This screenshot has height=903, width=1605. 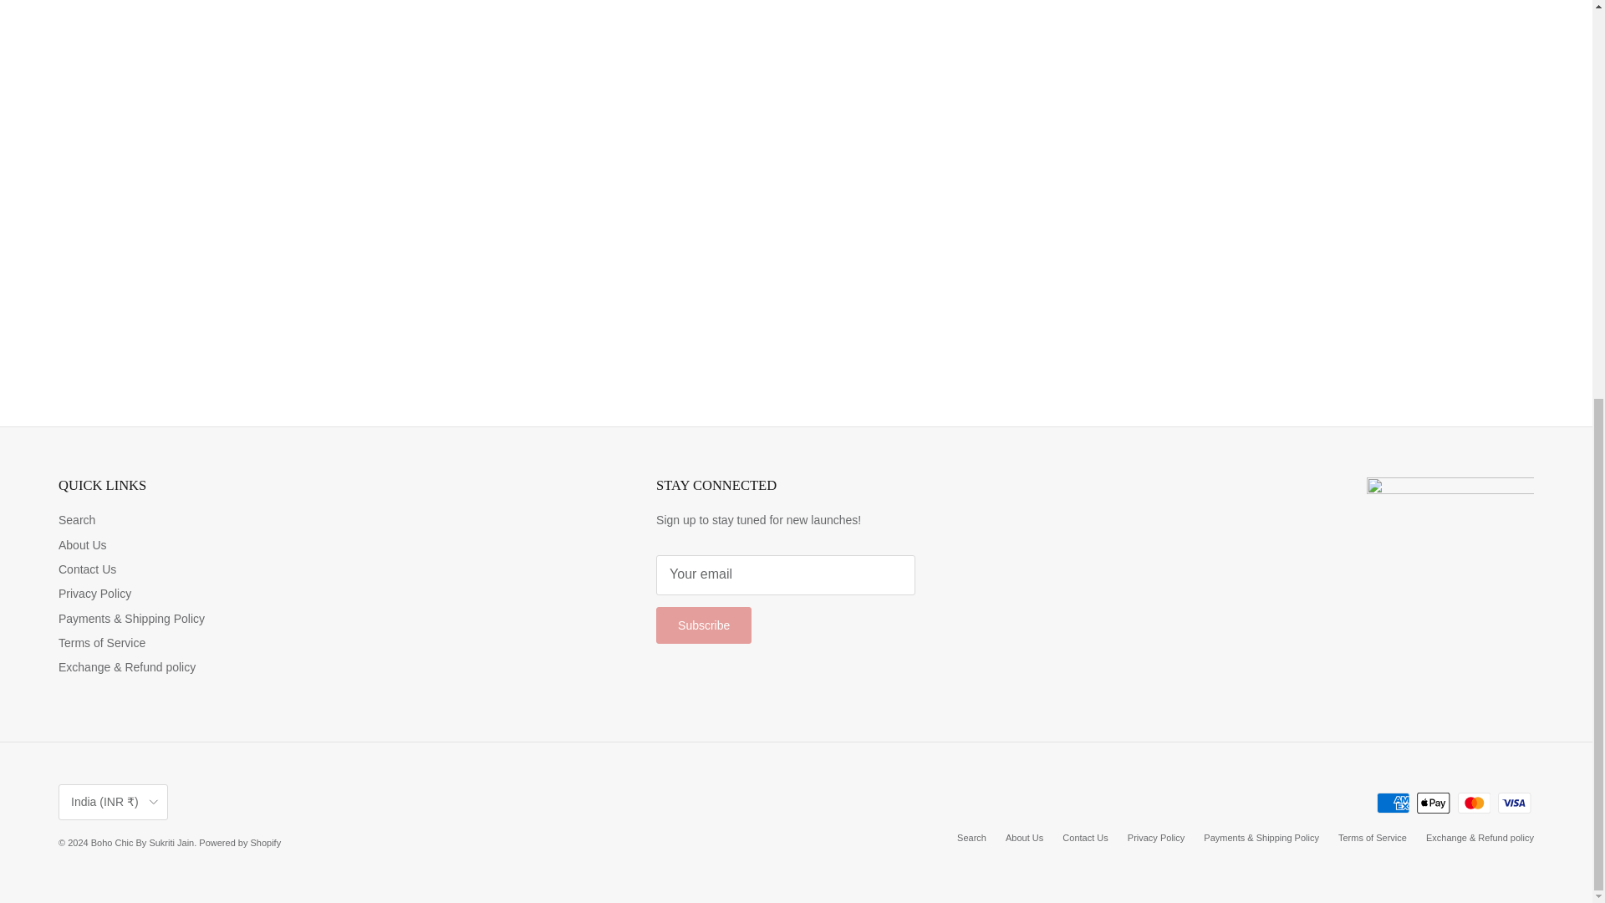 What do you see at coordinates (1514, 803) in the screenshot?
I see `Visa` at bounding box center [1514, 803].